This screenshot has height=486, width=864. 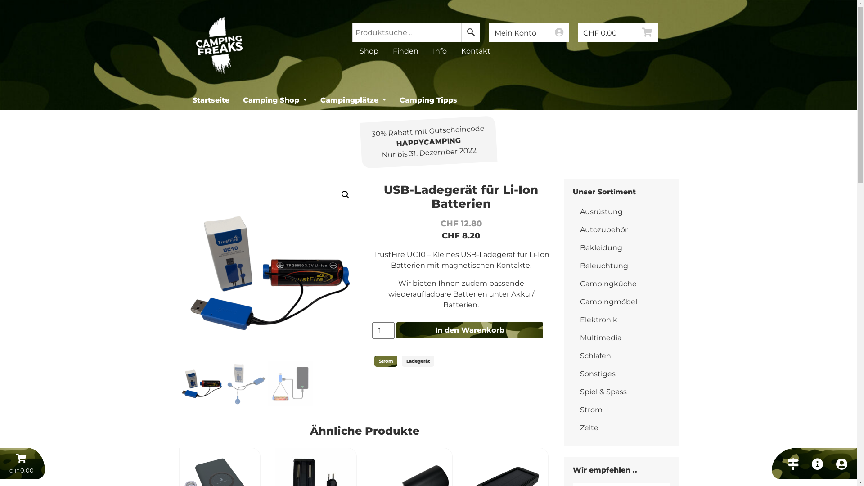 I want to click on CHF 0.00, so click(x=618, y=32).